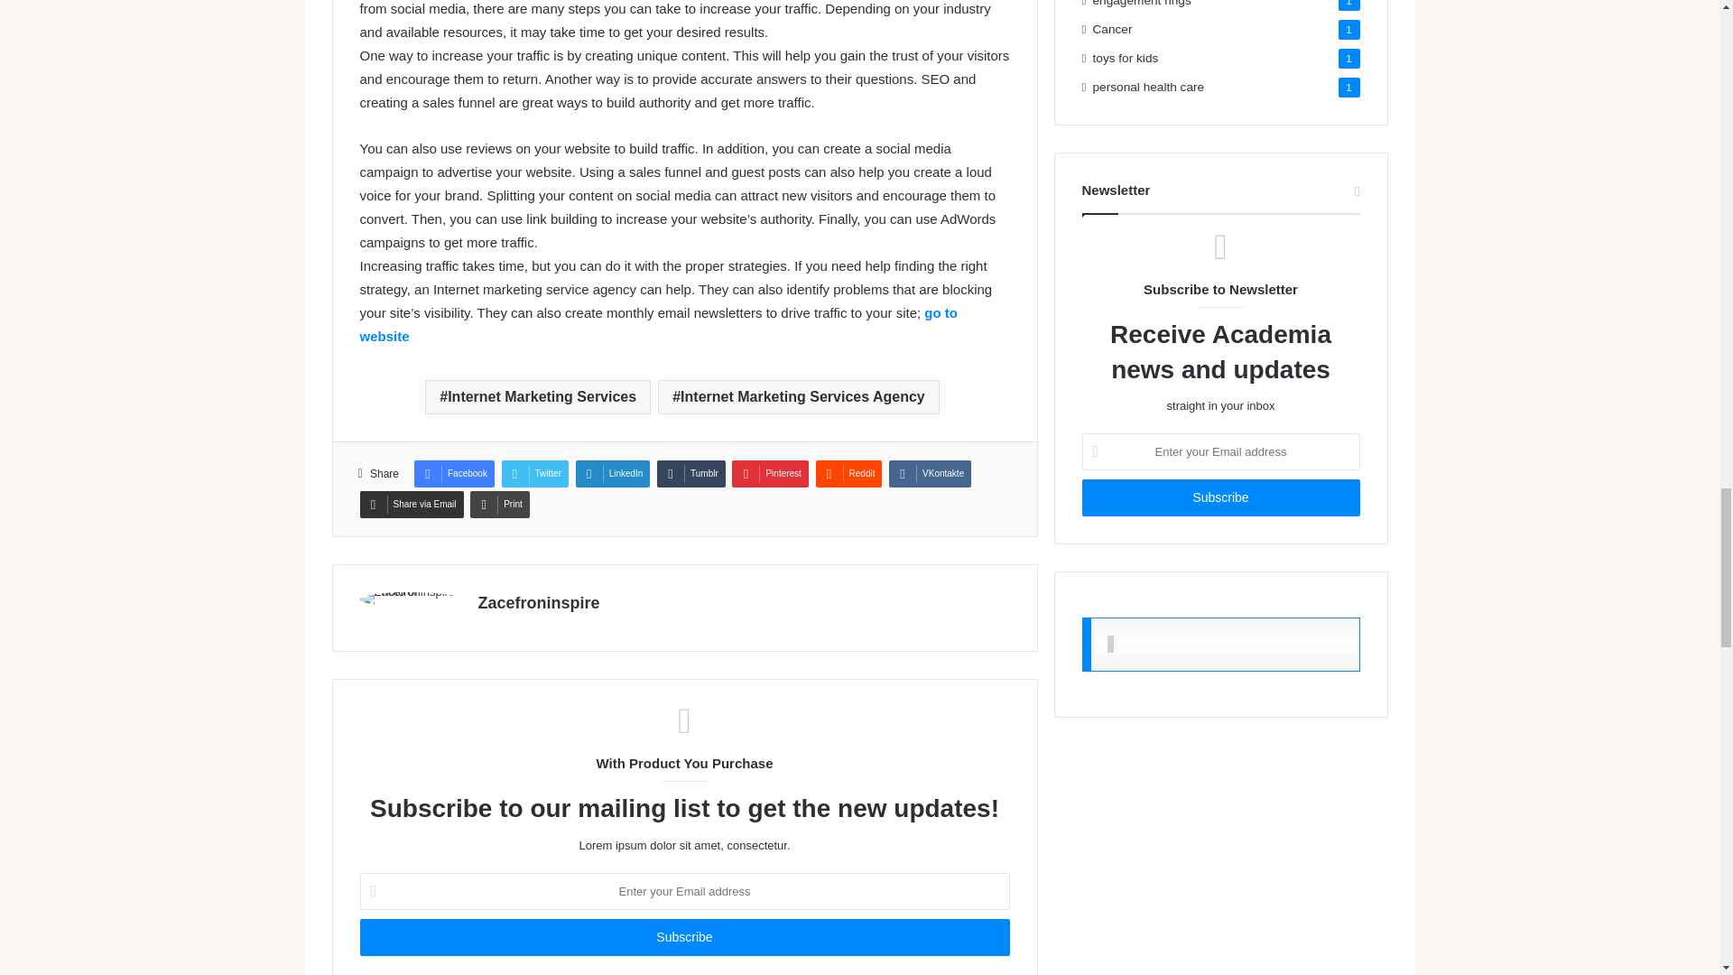  Describe the element at coordinates (500, 504) in the screenshot. I see `Print` at that location.